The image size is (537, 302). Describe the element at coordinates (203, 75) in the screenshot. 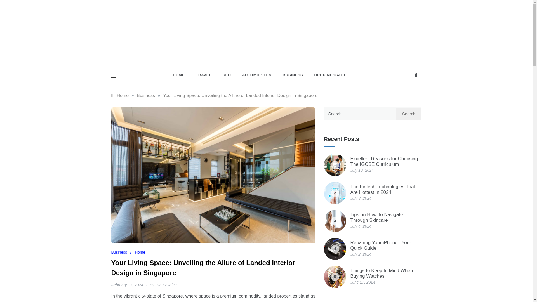

I see `TRAVEL` at that location.